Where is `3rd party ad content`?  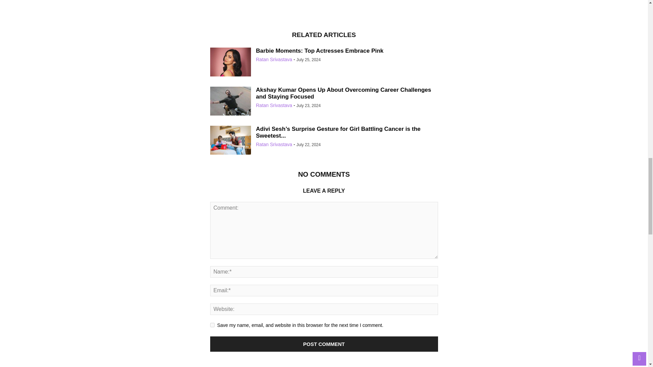
3rd party ad content is located at coordinates (324, 11).